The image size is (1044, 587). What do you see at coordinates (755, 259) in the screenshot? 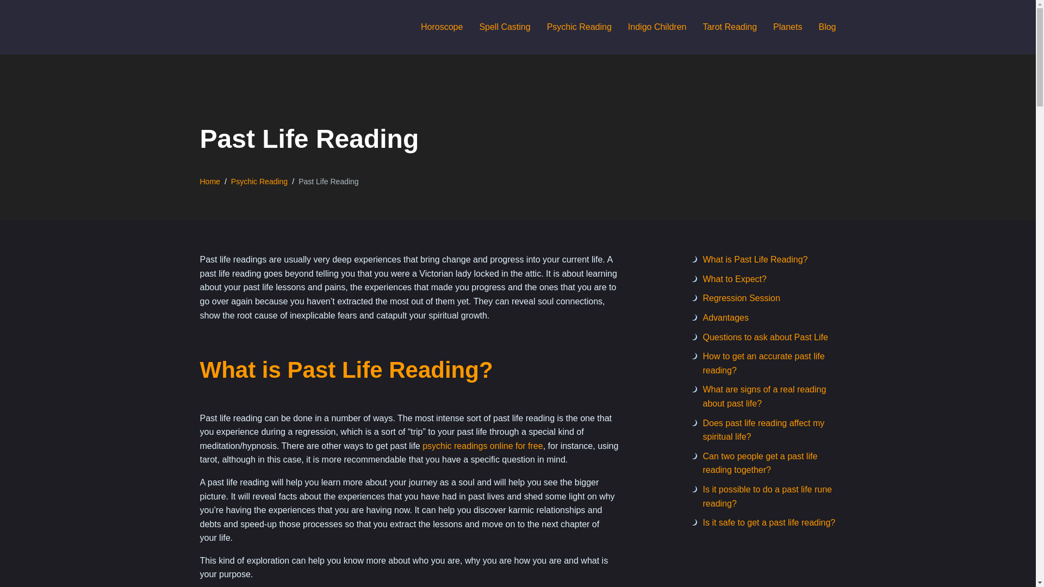
I see `What is Past Life Reading?` at bounding box center [755, 259].